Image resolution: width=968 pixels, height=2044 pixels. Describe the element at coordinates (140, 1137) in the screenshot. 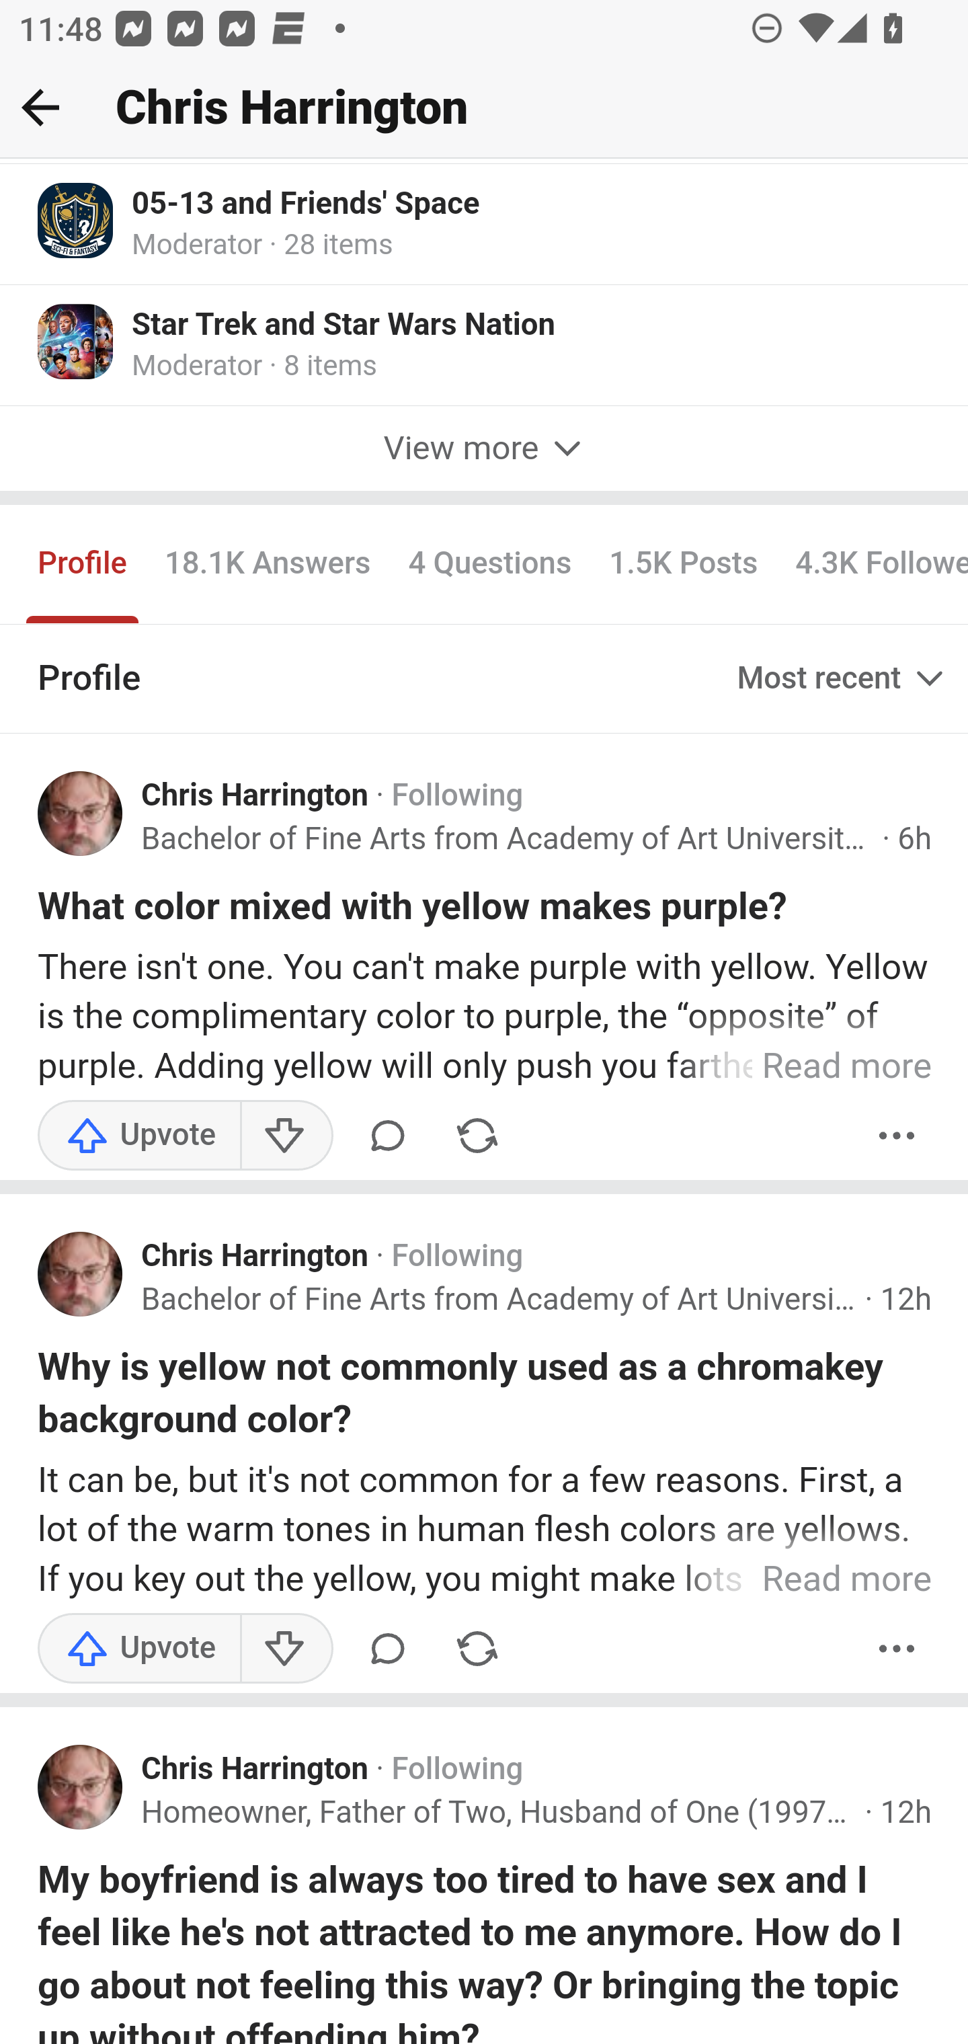

I see `Upvote` at that location.